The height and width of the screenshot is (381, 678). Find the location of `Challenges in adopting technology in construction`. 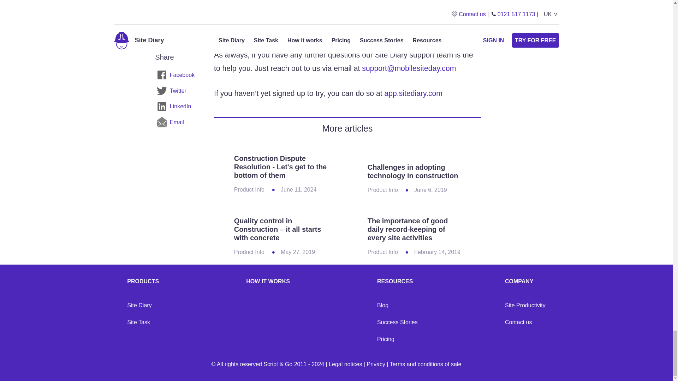

Challenges in adopting technology in construction is located at coordinates (414, 153).